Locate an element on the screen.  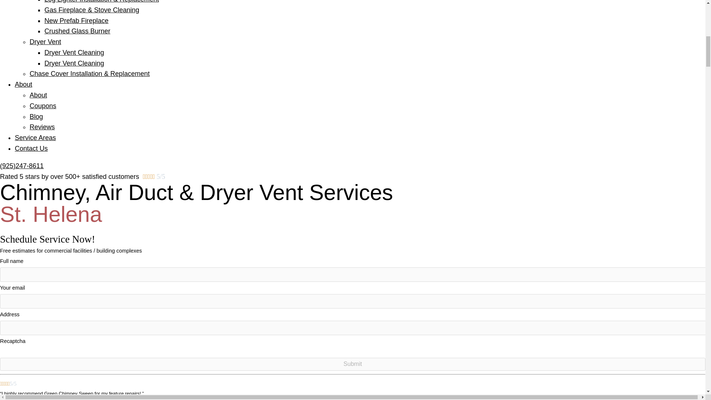
Dryer Vent Cleaning is located at coordinates (74, 63).